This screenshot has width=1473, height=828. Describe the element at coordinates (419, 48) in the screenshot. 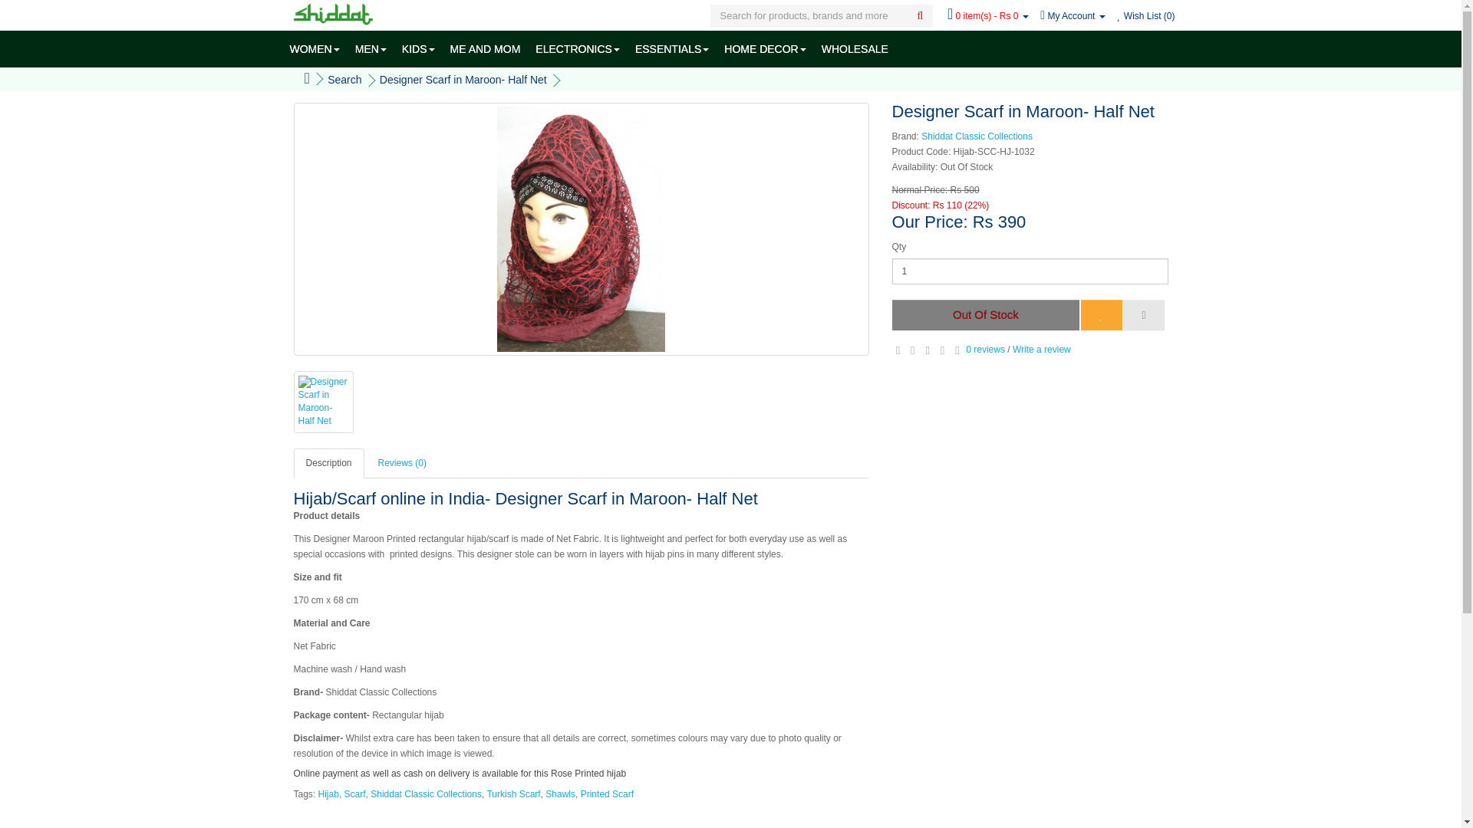

I see `KIDS` at that location.